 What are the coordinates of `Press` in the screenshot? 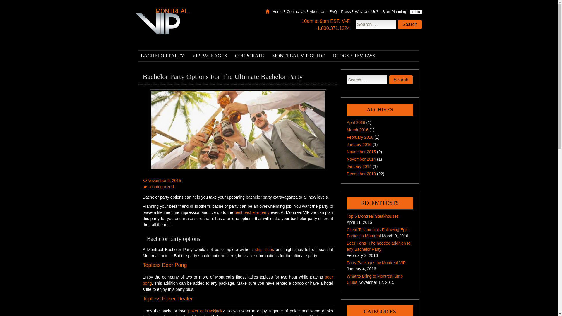 It's located at (346, 12).